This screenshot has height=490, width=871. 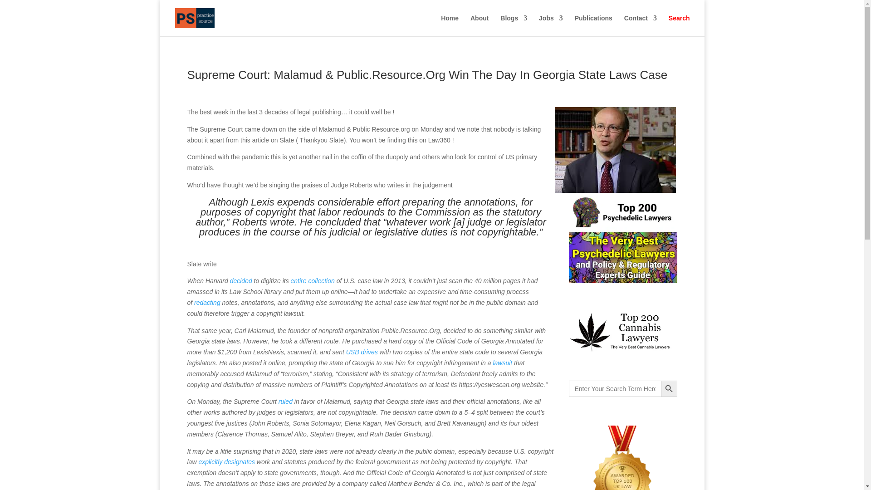 I want to click on entire collection, so click(x=313, y=281).